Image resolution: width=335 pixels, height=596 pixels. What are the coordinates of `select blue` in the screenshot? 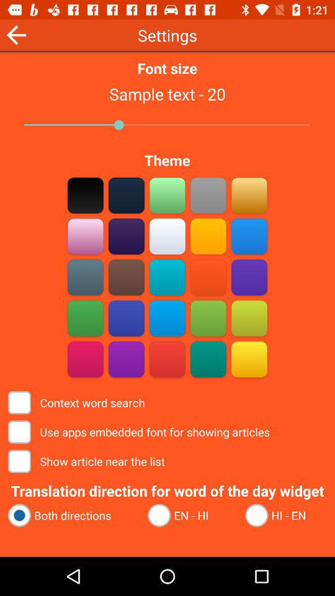 It's located at (249, 236).